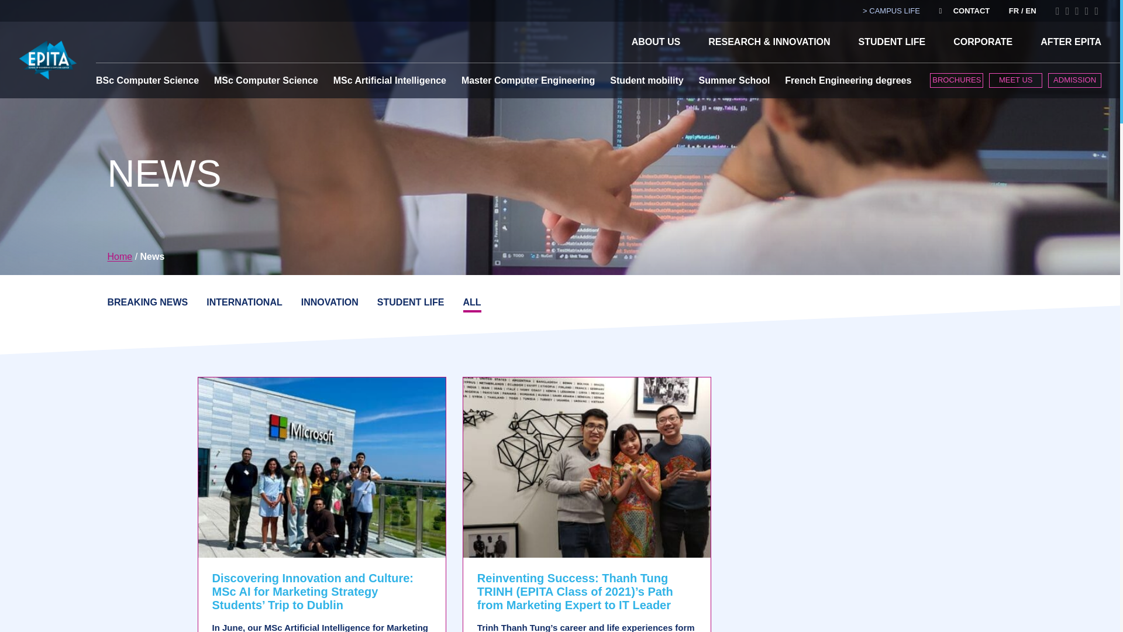  Describe the element at coordinates (1031, 11) in the screenshot. I see `EN` at that location.